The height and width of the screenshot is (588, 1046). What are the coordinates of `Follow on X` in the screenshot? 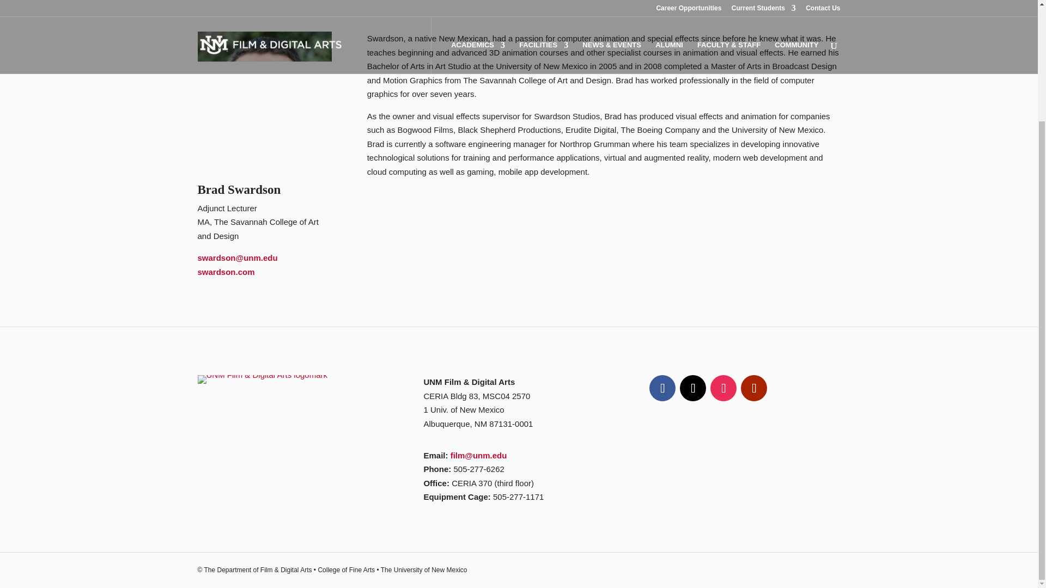 It's located at (693, 388).